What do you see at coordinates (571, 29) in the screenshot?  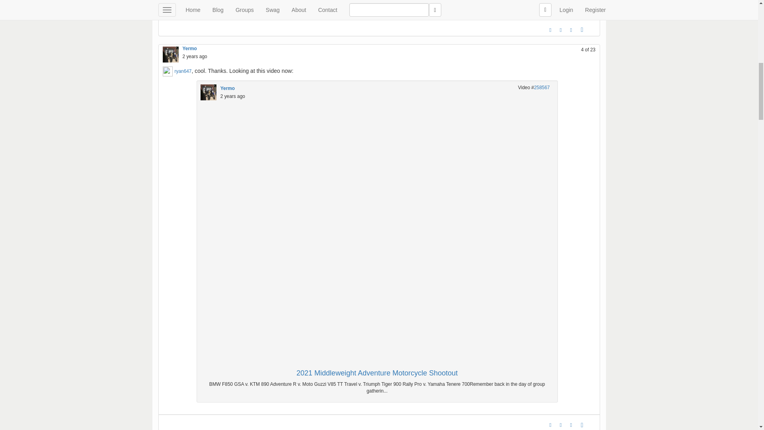 I see `Where this has been mentioned` at bounding box center [571, 29].